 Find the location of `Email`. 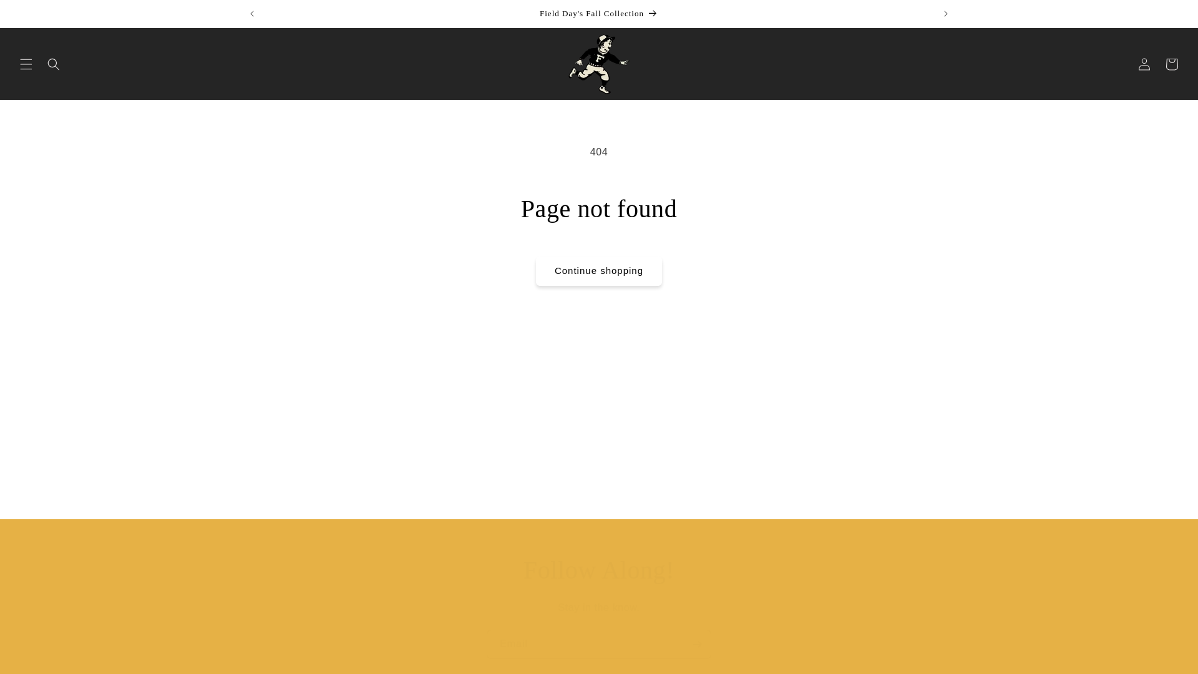

Email is located at coordinates (599, 644).